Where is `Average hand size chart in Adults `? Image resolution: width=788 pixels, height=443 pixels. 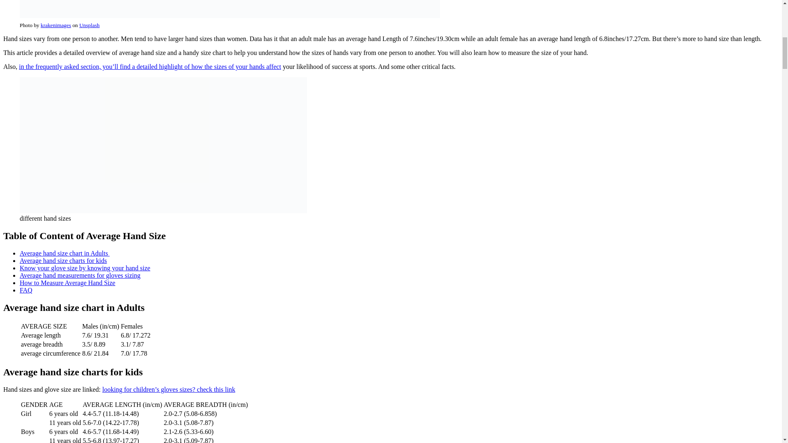
Average hand size chart in Adults  is located at coordinates (64, 253).